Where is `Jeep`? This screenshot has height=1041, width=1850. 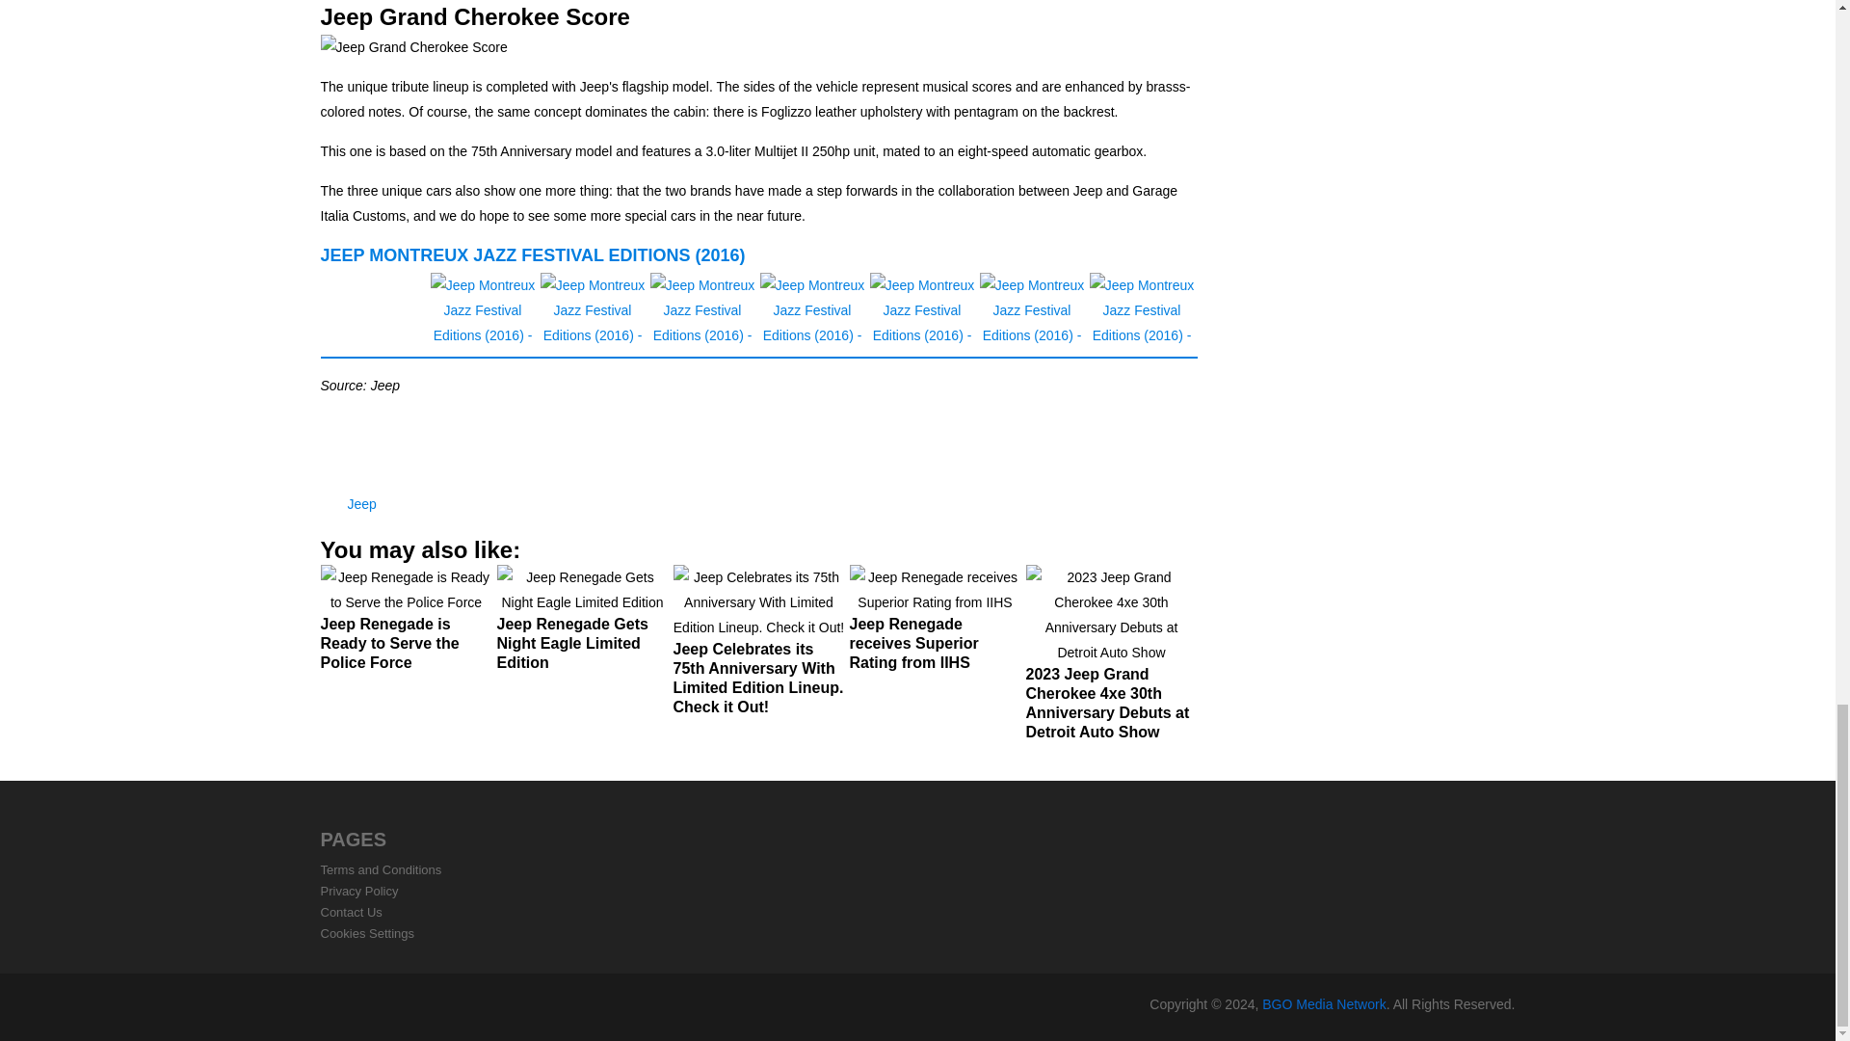
Jeep is located at coordinates (360, 504).